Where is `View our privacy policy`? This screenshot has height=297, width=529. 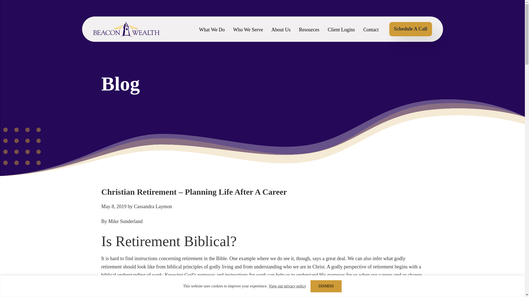
View our privacy policy is located at coordinates (287, 286).